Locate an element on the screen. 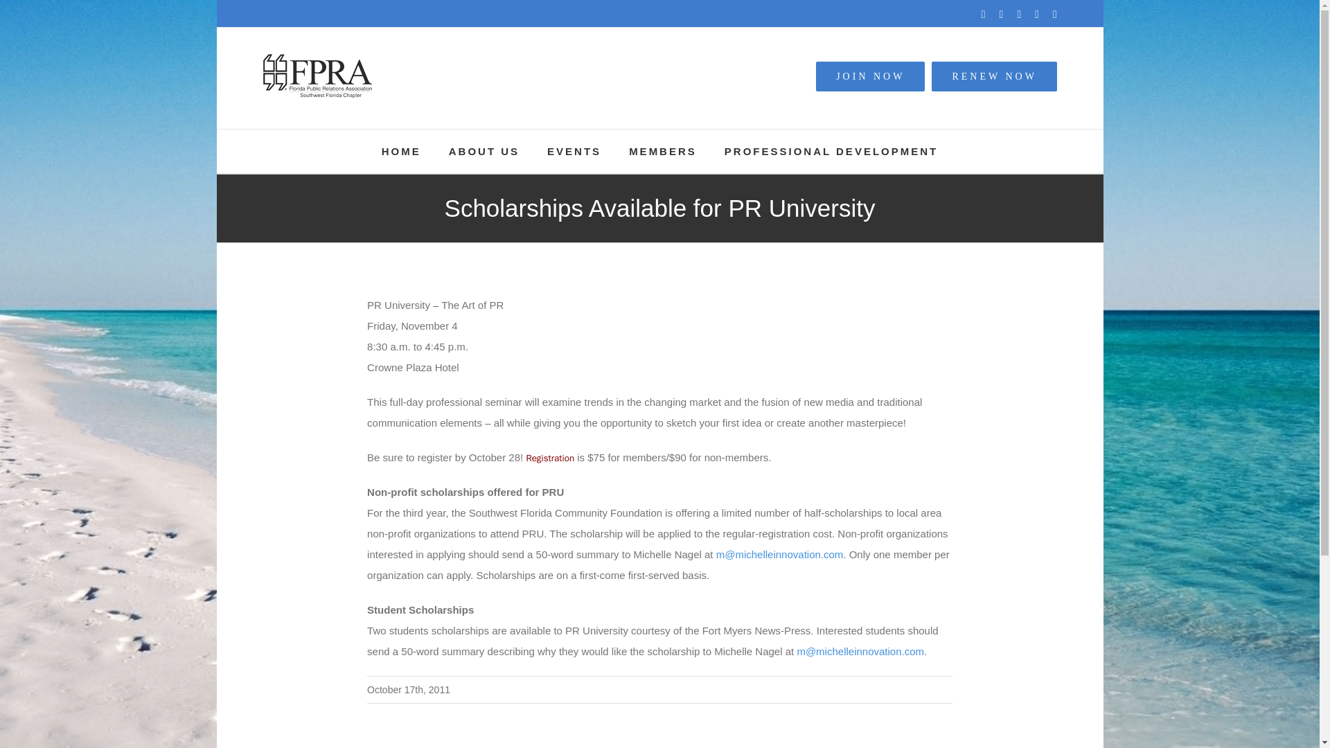 The width and height of the screenshot is (1330, 748). JOIN NOW is located at coordinates (870, 76).